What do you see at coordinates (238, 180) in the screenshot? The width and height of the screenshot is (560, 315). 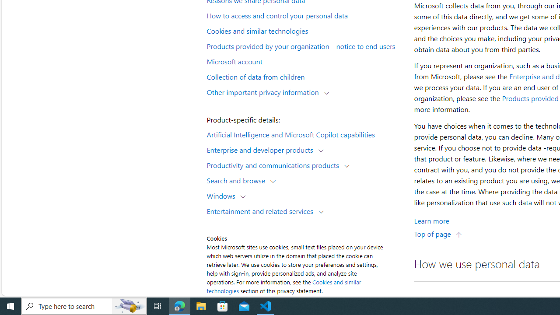 I see `Search and browse` at bounding box center [238, 180].